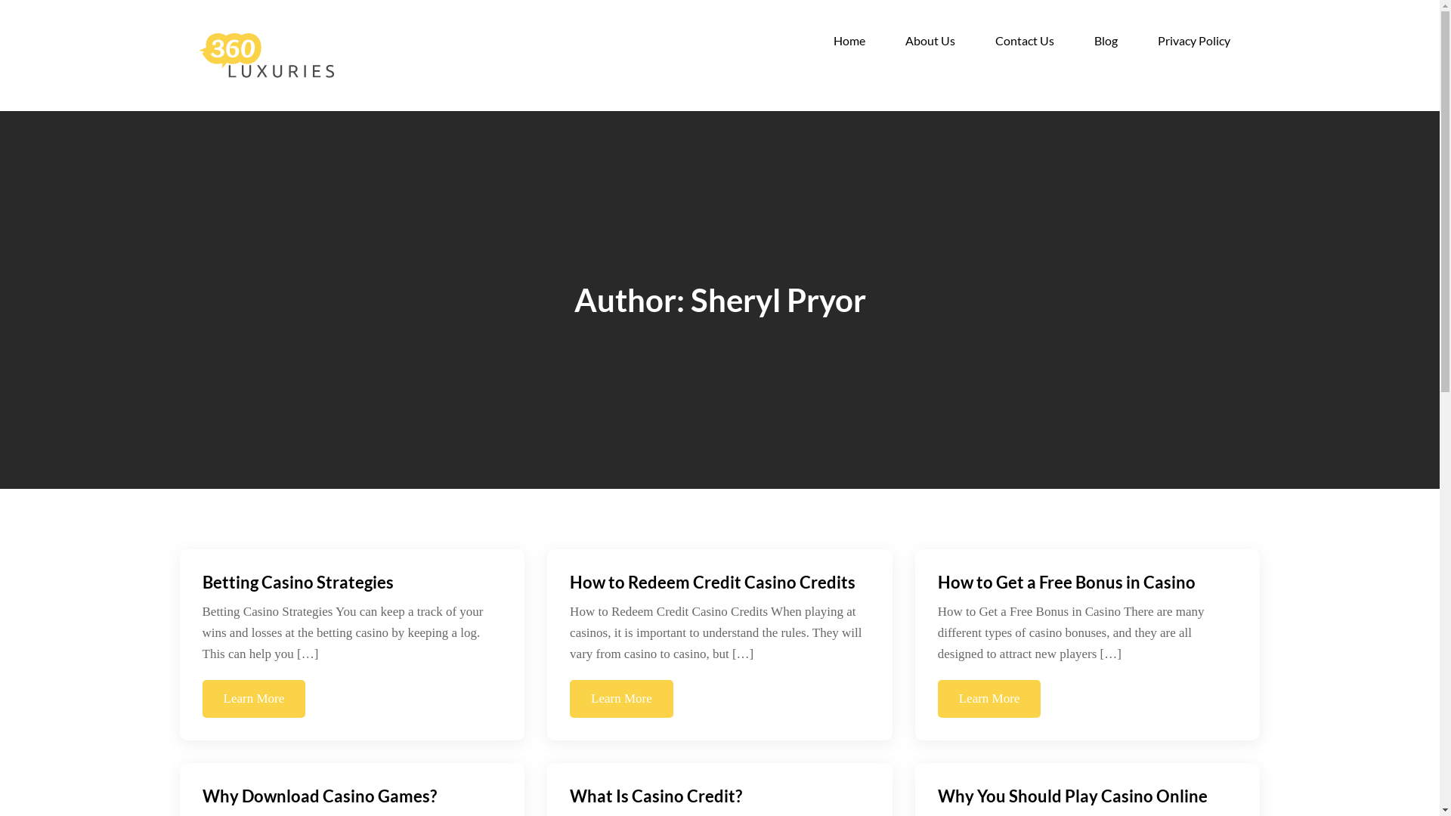 This screenshot has height=816, width=1451. What do you see at coordinates (320, 796) in the screenshot?
I see `Why Download Casino Games?` at bounding box center [320, 796].